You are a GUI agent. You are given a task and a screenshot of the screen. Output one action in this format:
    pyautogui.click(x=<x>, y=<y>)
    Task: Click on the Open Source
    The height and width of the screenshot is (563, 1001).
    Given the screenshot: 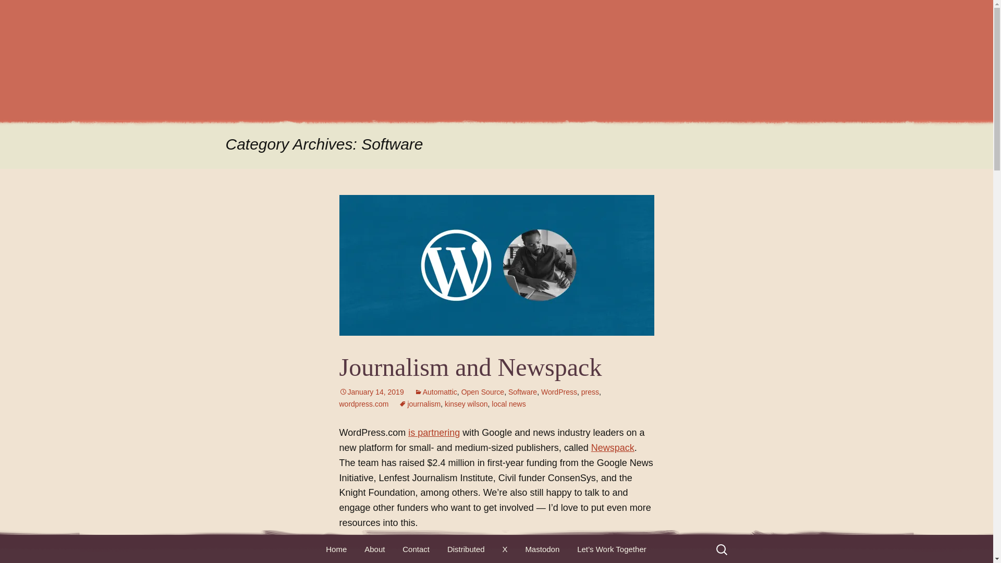 What is the action you would take?
    pyautogui.click(x=483, y=392)
    